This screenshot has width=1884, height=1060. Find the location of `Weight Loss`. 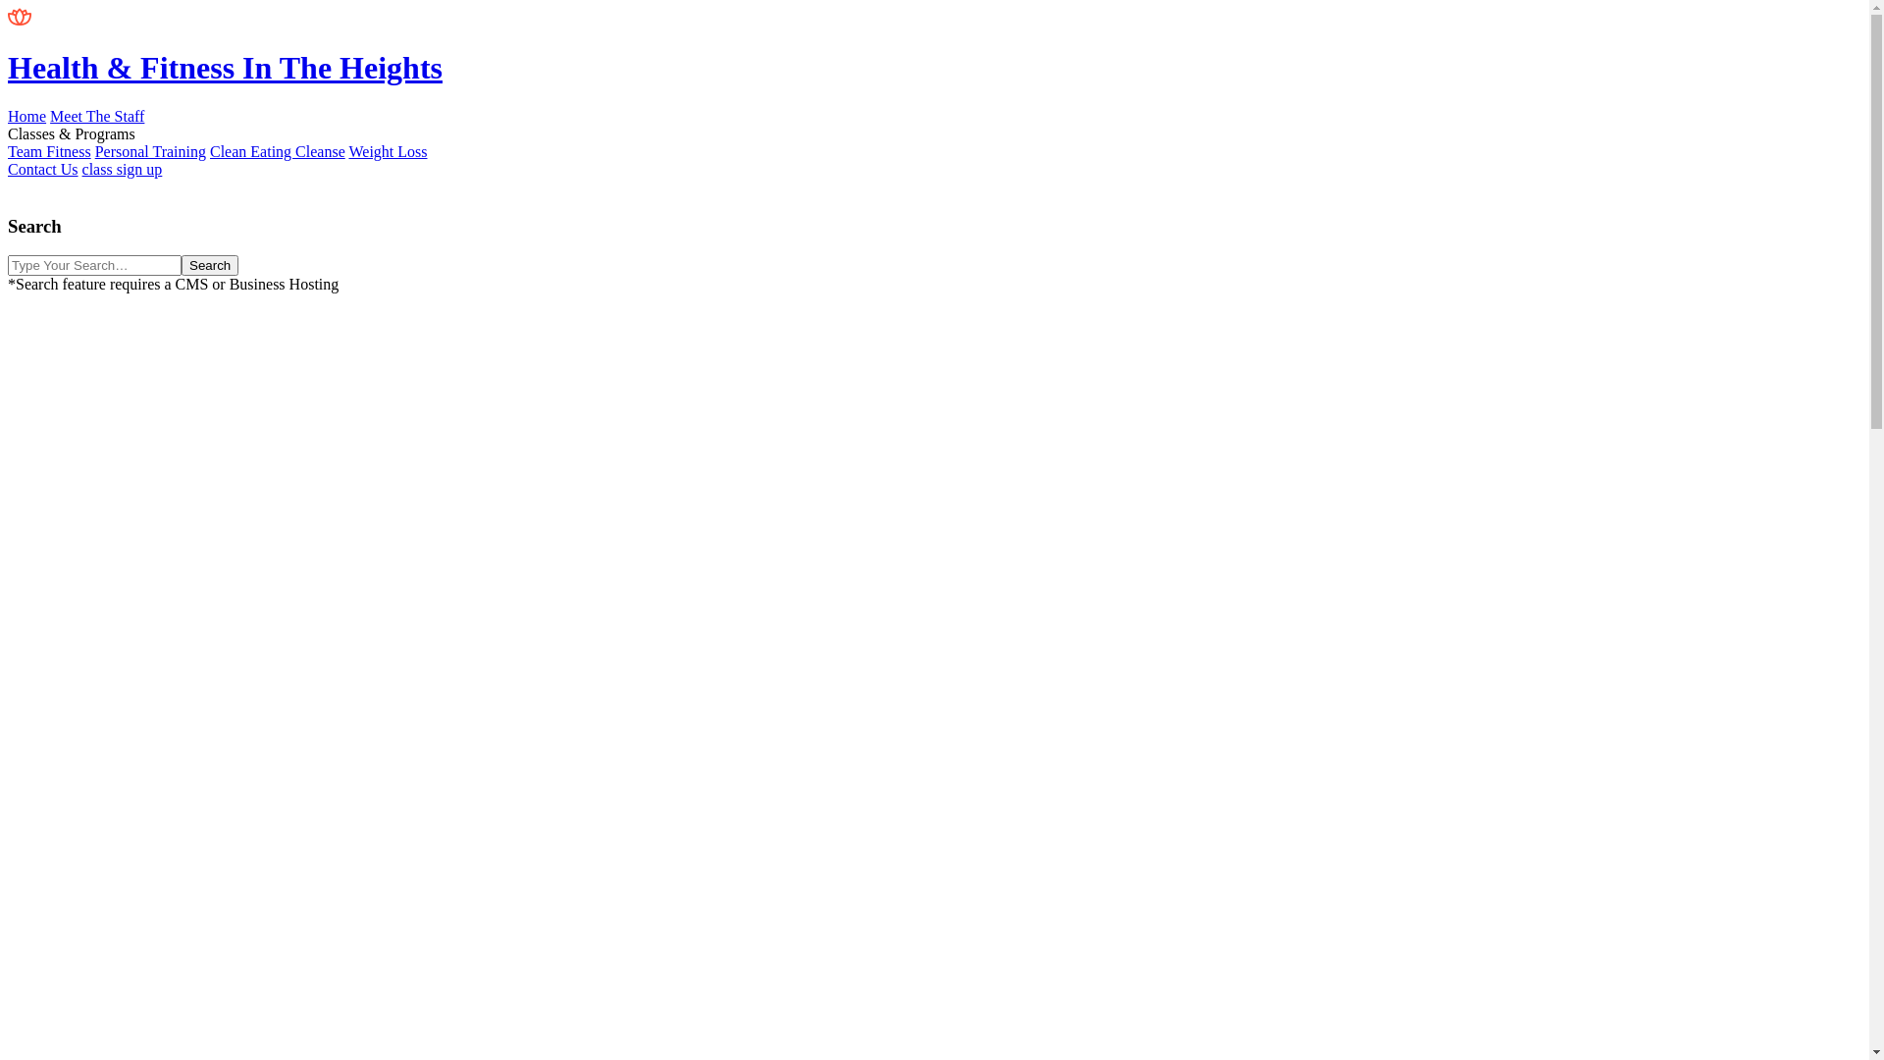

Weight Loss is located at coordinates (388, 151).